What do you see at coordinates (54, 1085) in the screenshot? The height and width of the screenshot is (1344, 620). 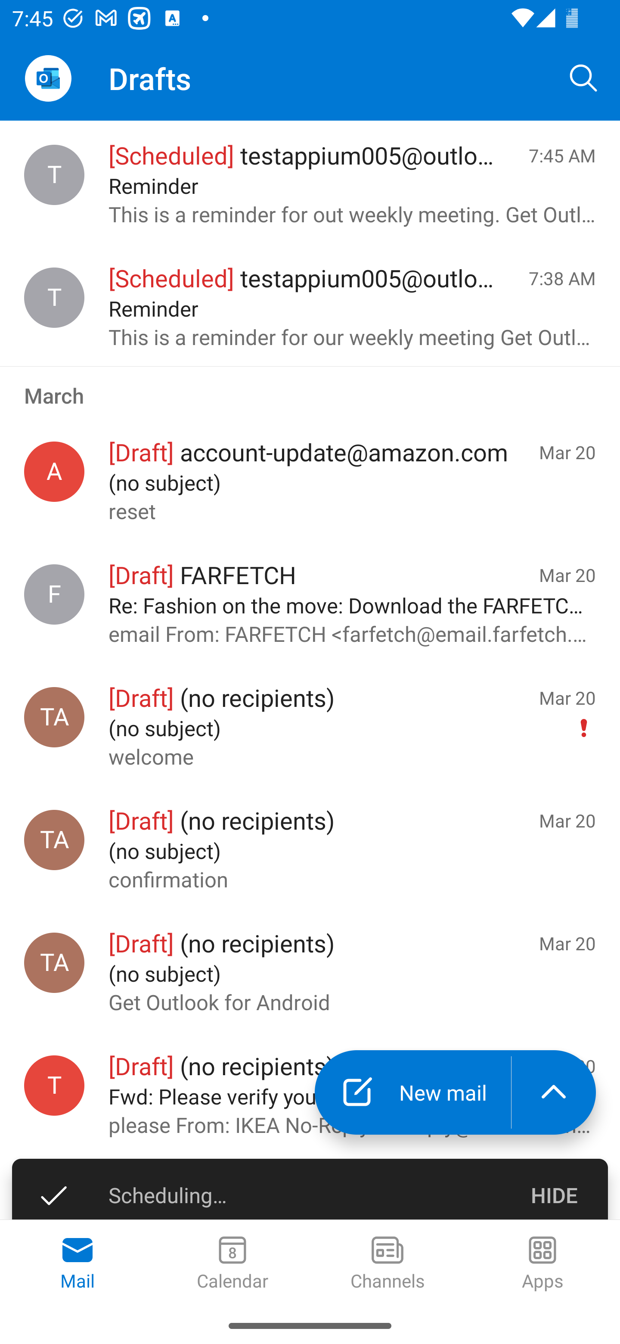 I see `testappium002@outlook.com` at bounding box center [54, 1085].